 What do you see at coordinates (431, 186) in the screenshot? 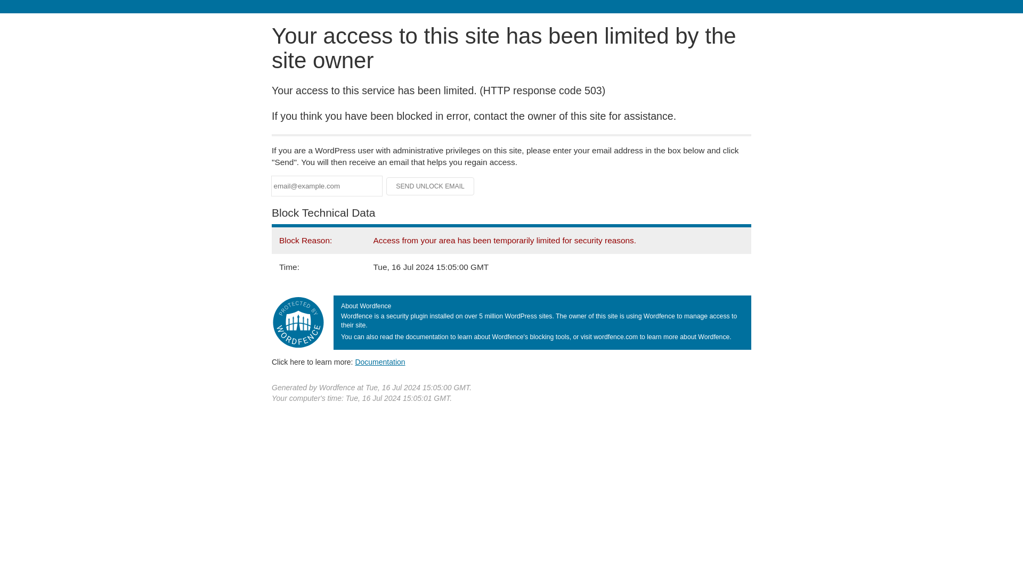
I see `Send Unlock Email` at bounding box center [431, 186].